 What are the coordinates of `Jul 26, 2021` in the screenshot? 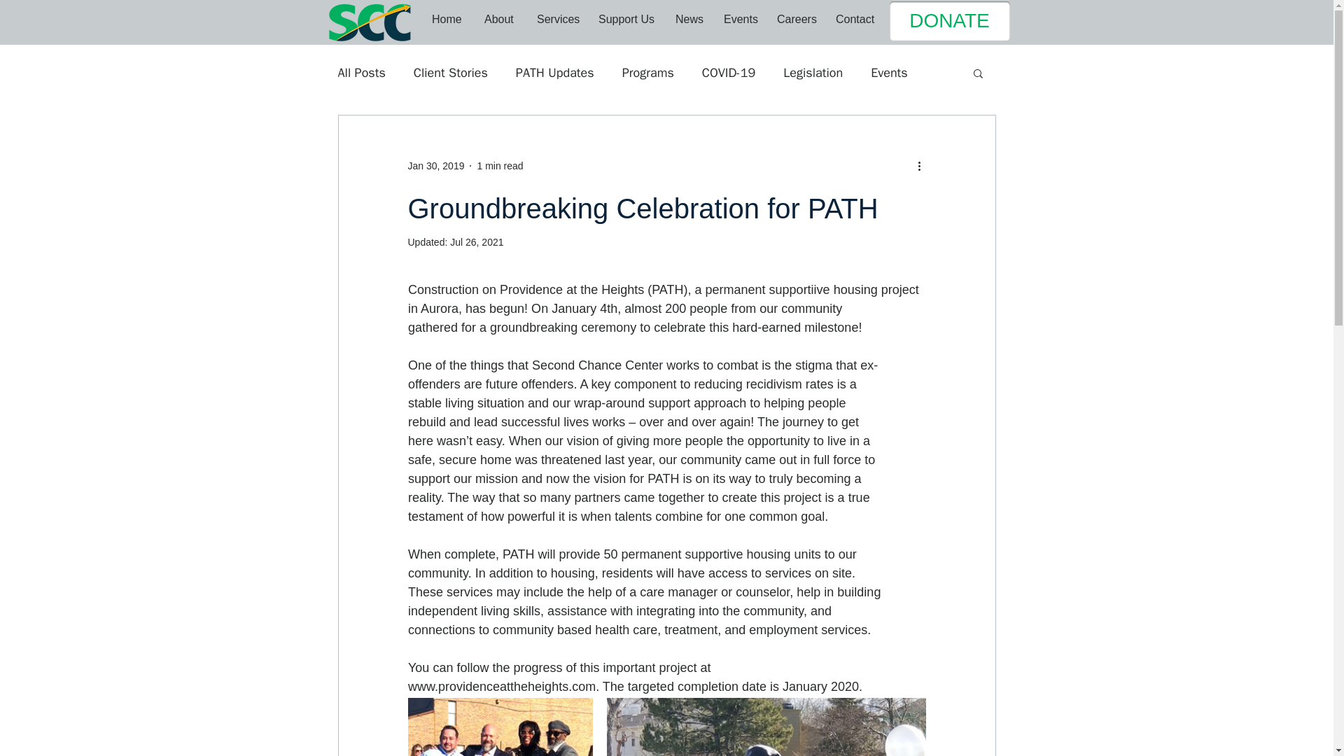 It's located at (476, 242).